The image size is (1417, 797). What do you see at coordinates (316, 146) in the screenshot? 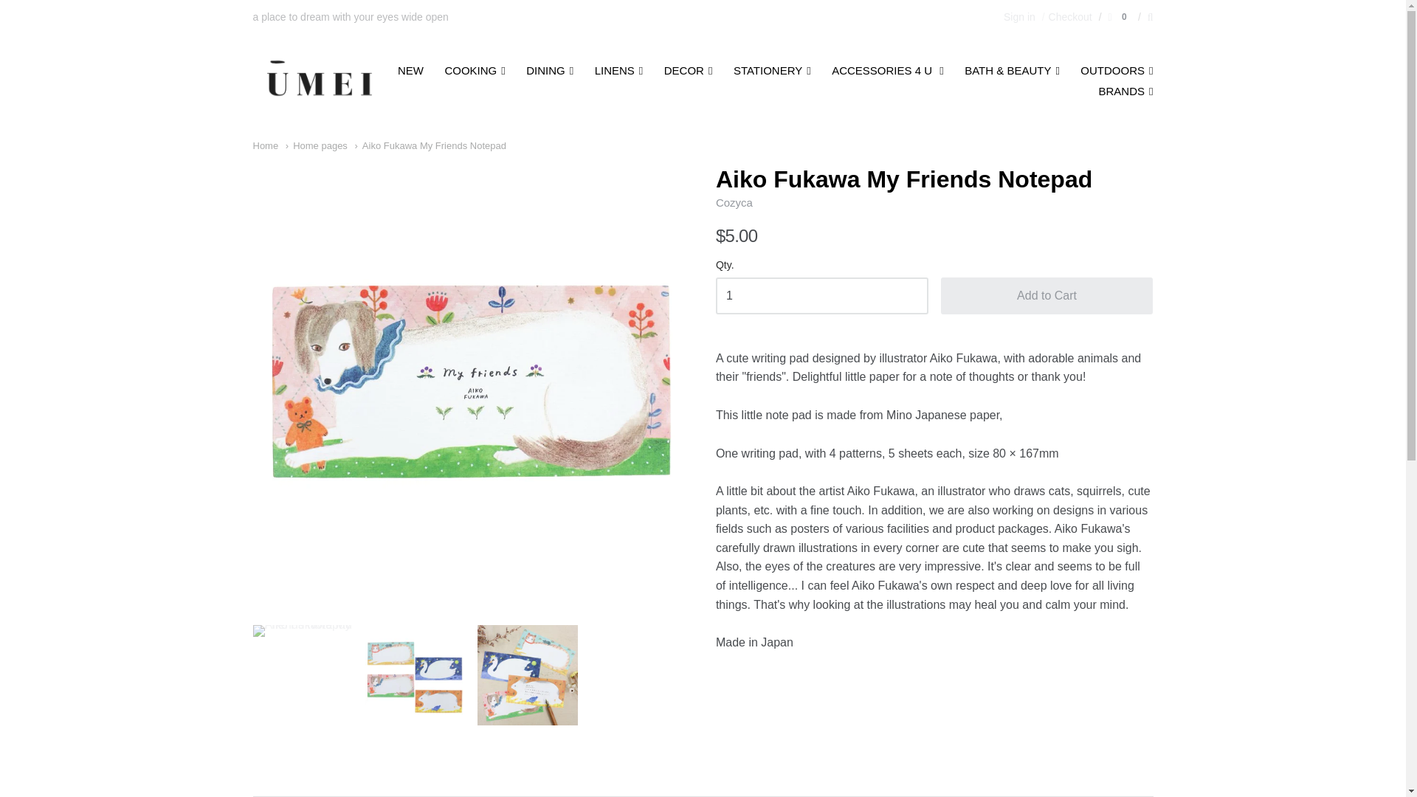
I see `Home pages` at bounding box center [316, 146].